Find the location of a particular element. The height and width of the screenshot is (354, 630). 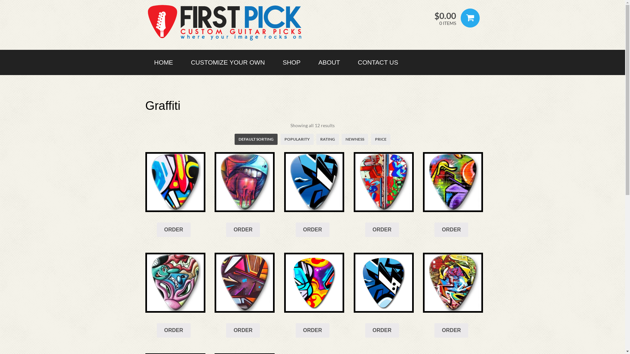

RATING is located at coordinates (327, 139).